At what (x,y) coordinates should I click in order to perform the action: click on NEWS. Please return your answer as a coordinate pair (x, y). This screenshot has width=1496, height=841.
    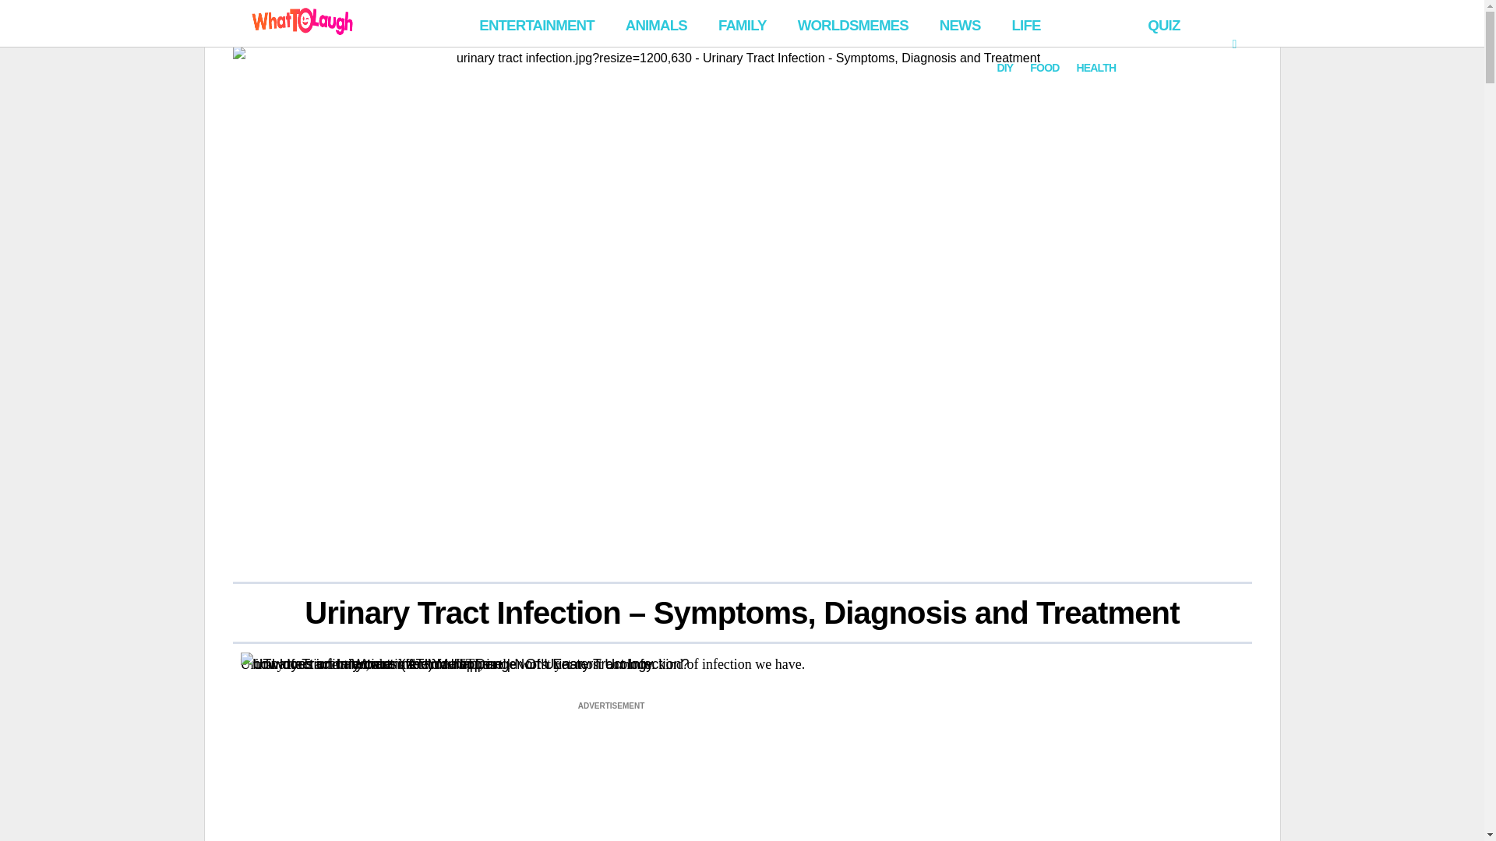
    Looking at the image, I should click on (960, 23).